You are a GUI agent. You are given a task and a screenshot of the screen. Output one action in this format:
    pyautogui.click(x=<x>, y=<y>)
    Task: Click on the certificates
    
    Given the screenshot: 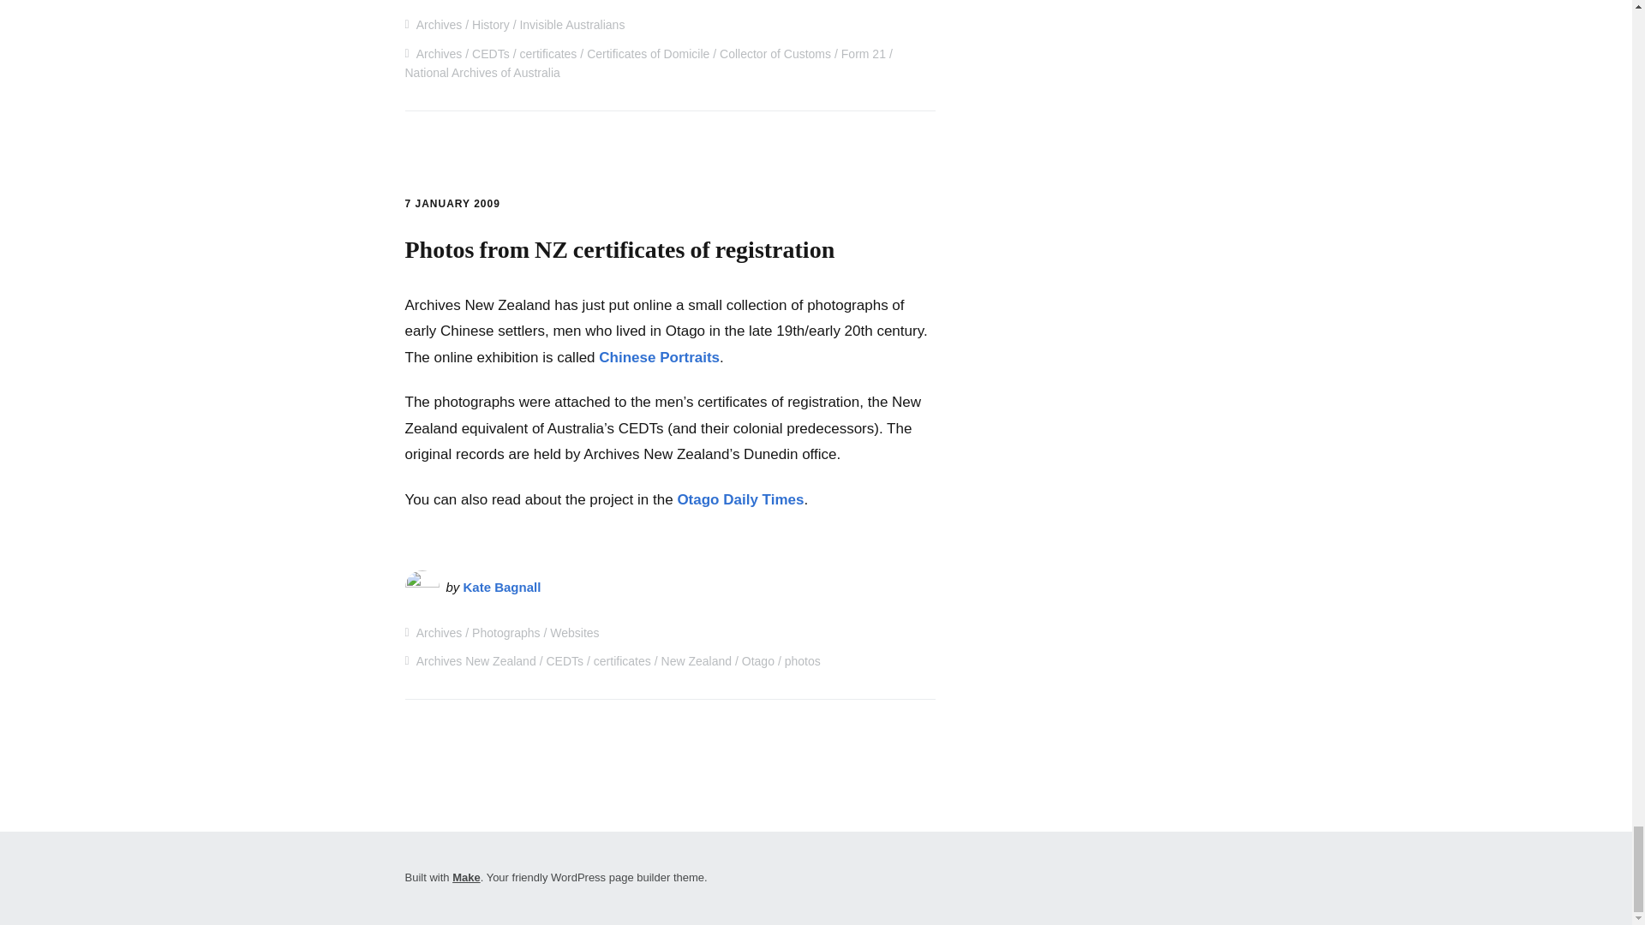 What is the action you would take?
    pyautogui.click(x=548, y=54)
    